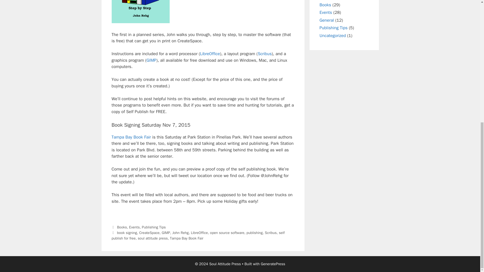 The image size is (484, 272). I want to click on John Rehg, so click(180, 233).